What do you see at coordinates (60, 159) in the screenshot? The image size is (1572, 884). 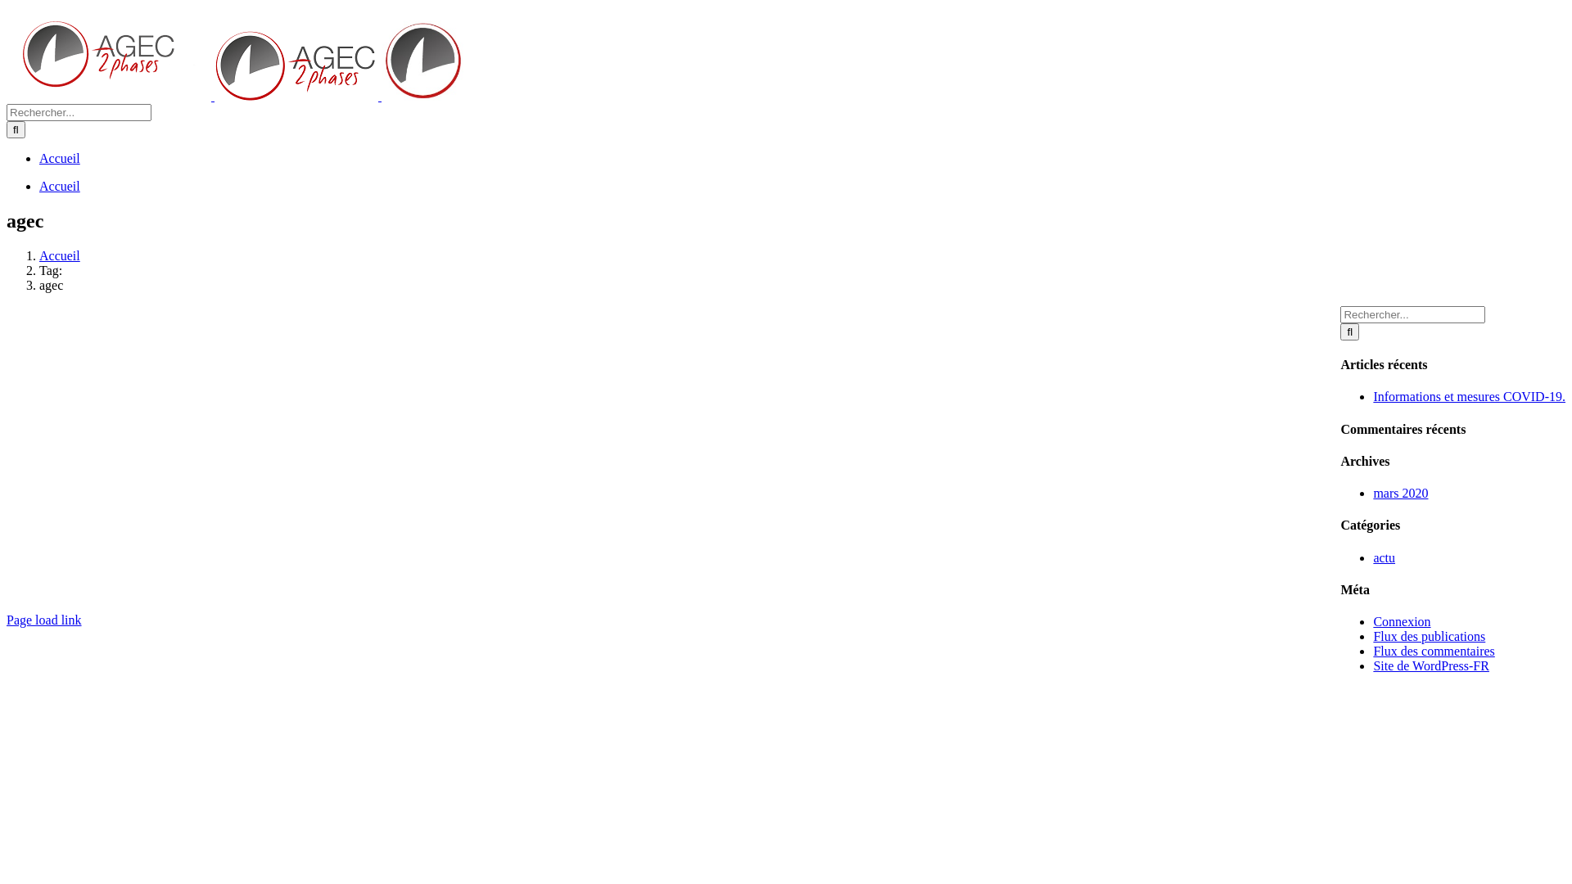 I see `Accueil` at bounding box center [60, 159].